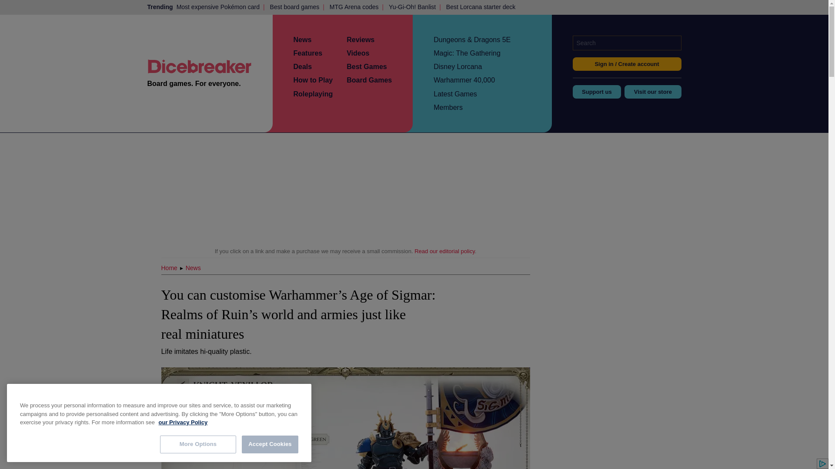  Describe the element at coordinates (653, 91) in the screenshot. I see `Visit our store` at that location.